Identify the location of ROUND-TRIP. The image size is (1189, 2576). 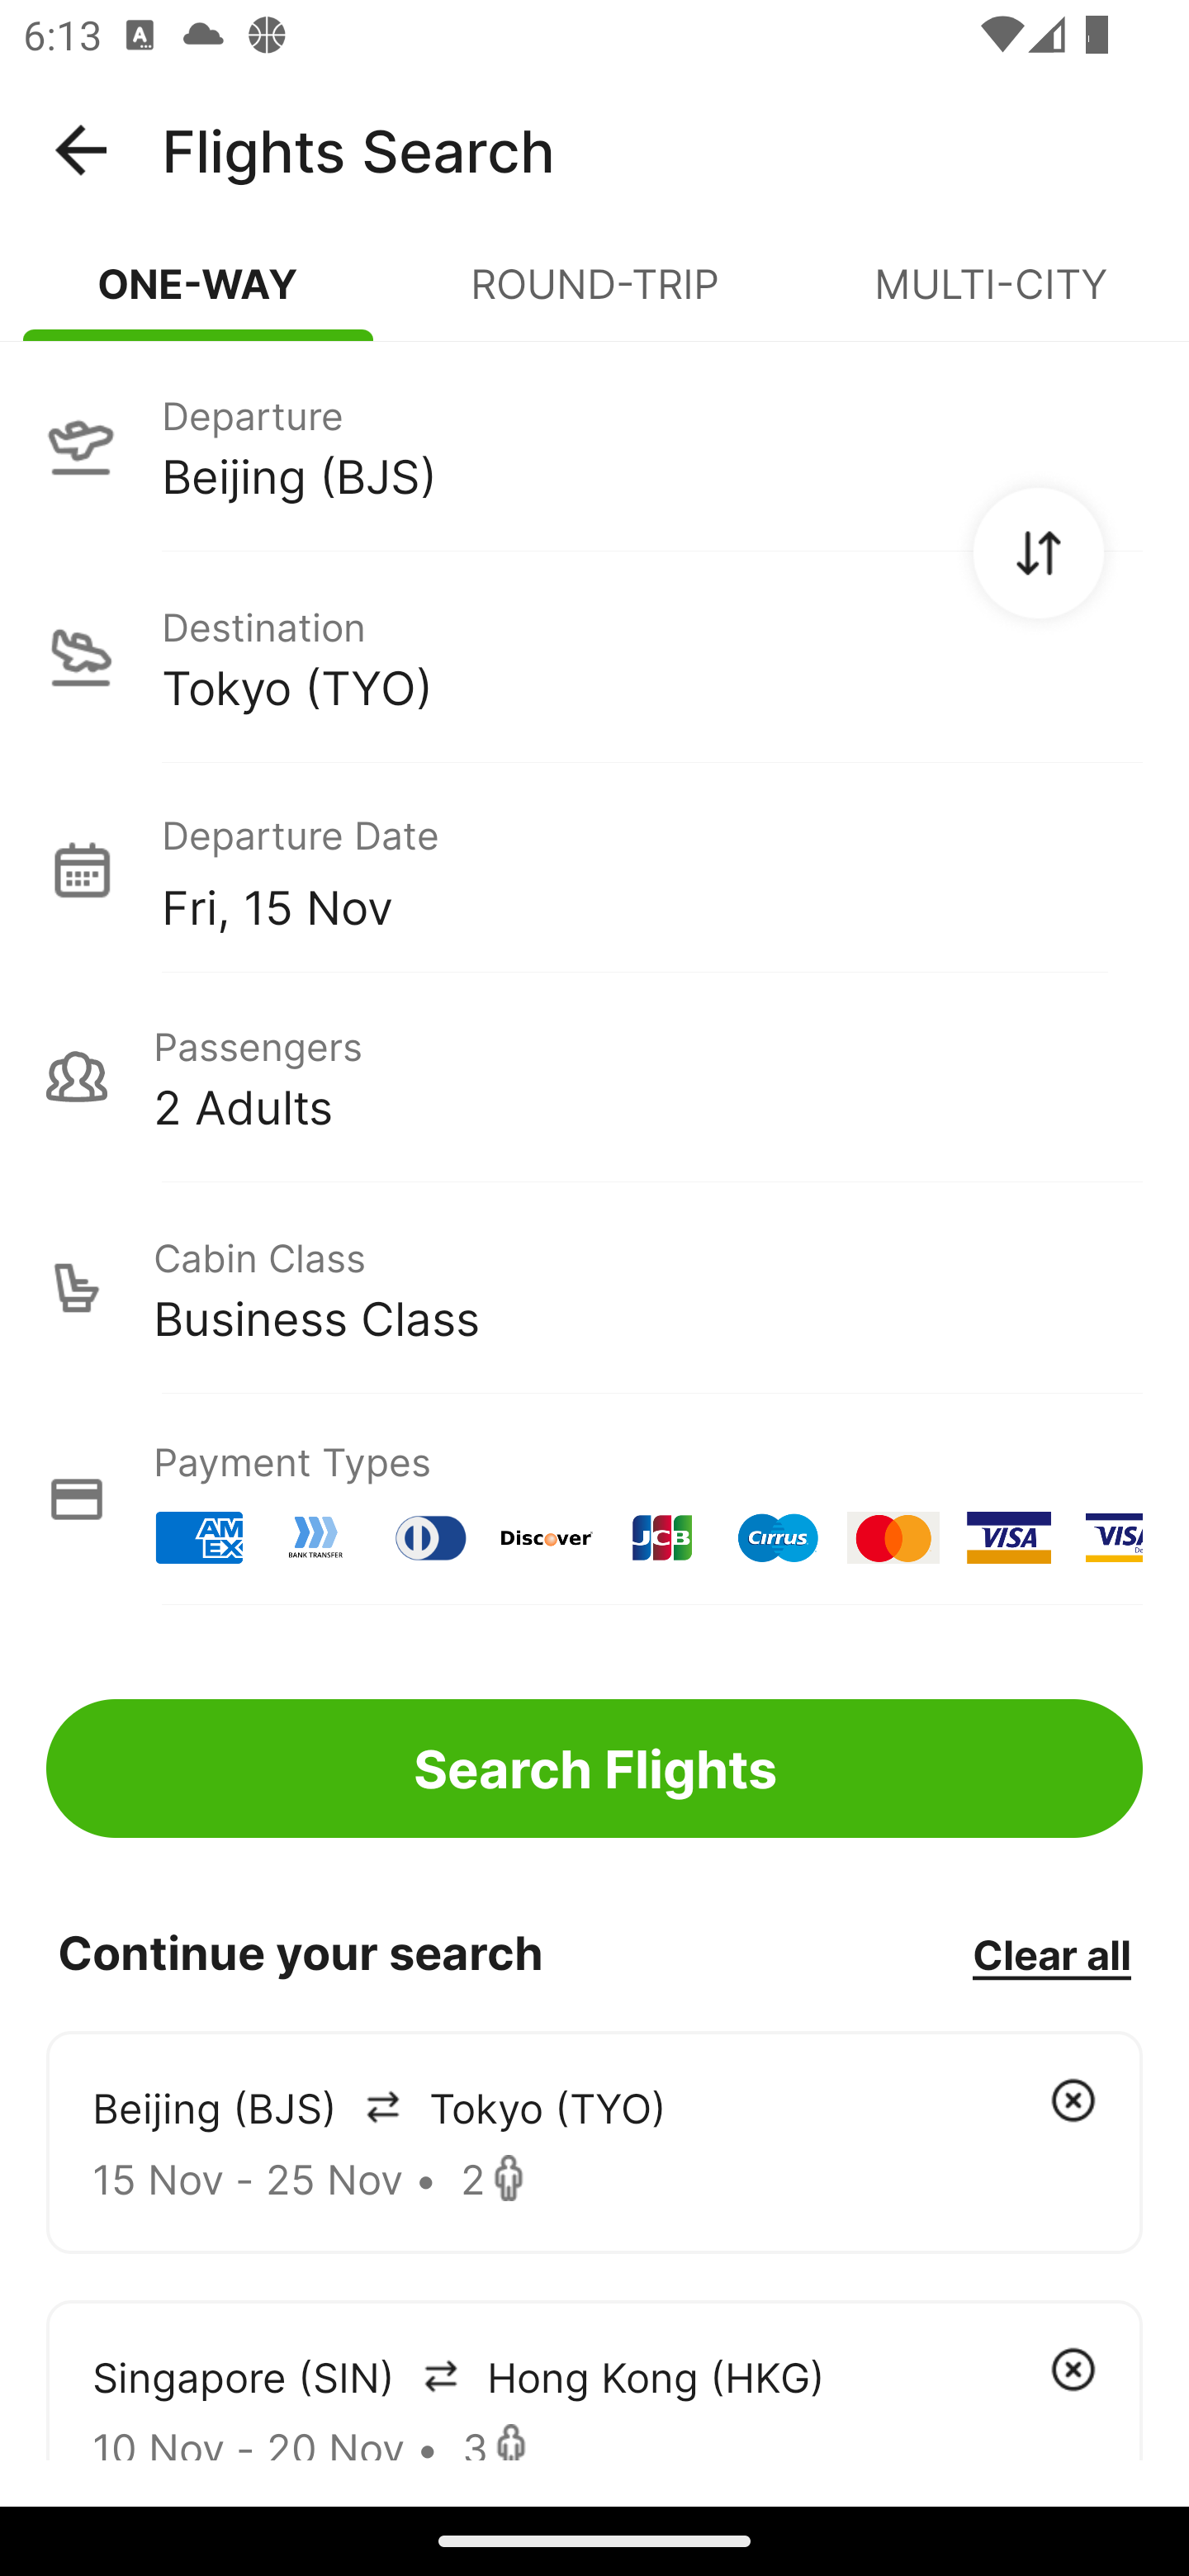
(594, 297).